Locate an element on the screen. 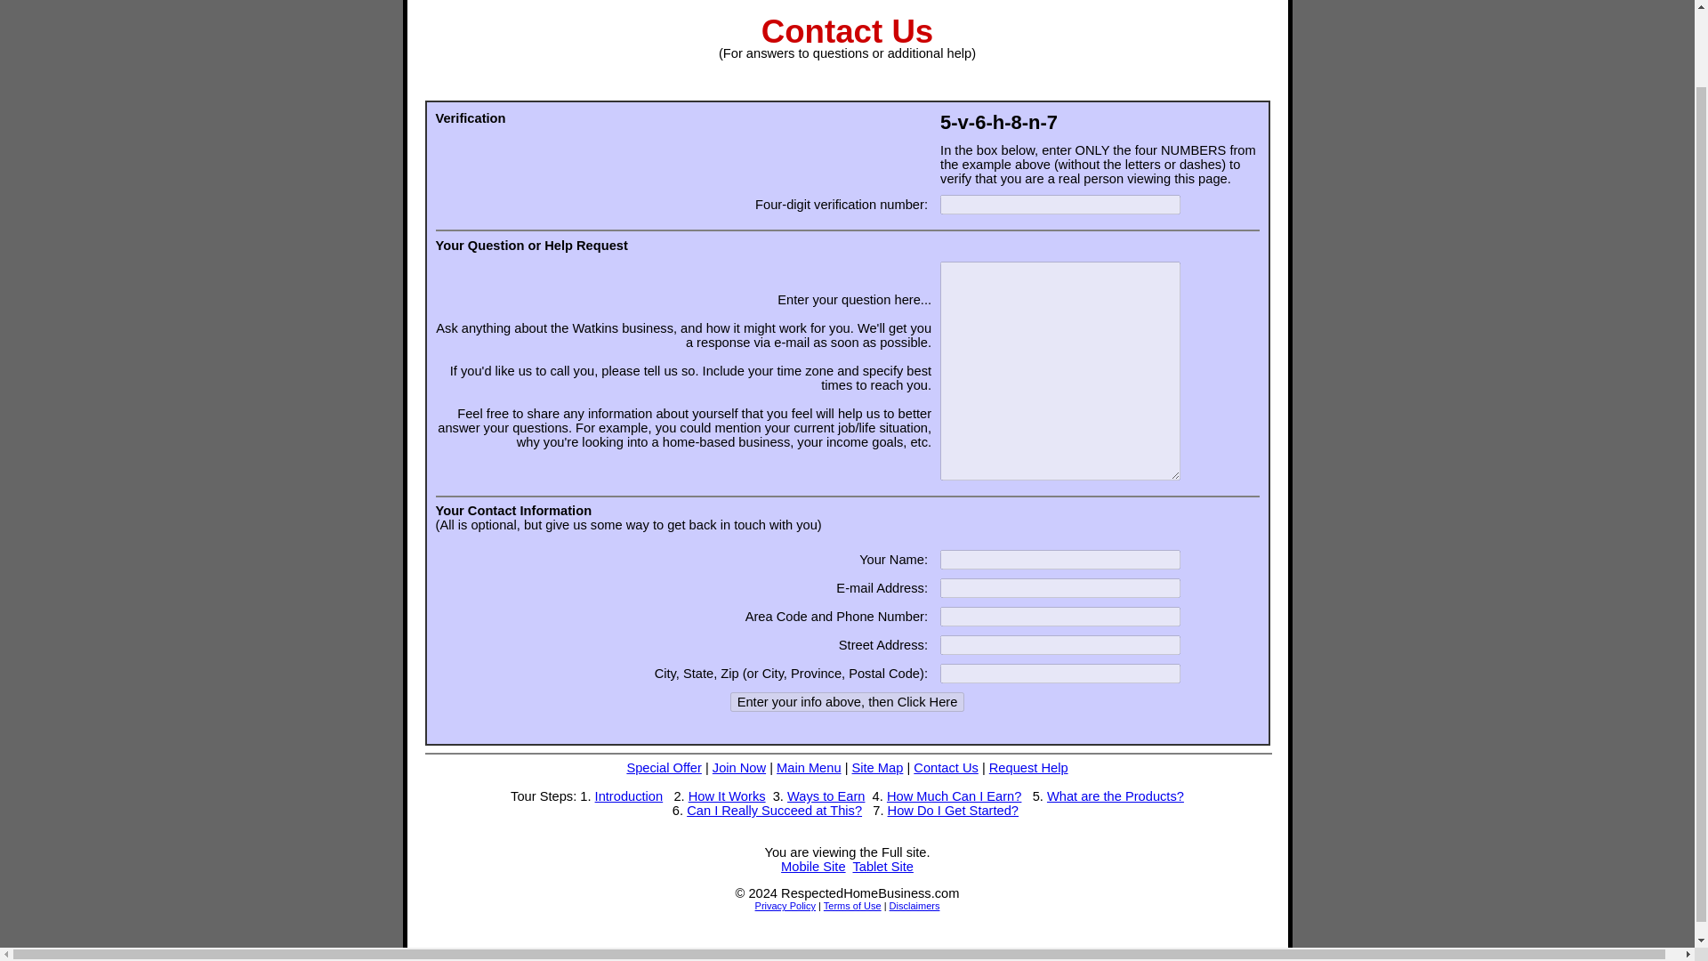 This screenshot has width=1708, height=961. Site Map is located at coordinates (877, 767).